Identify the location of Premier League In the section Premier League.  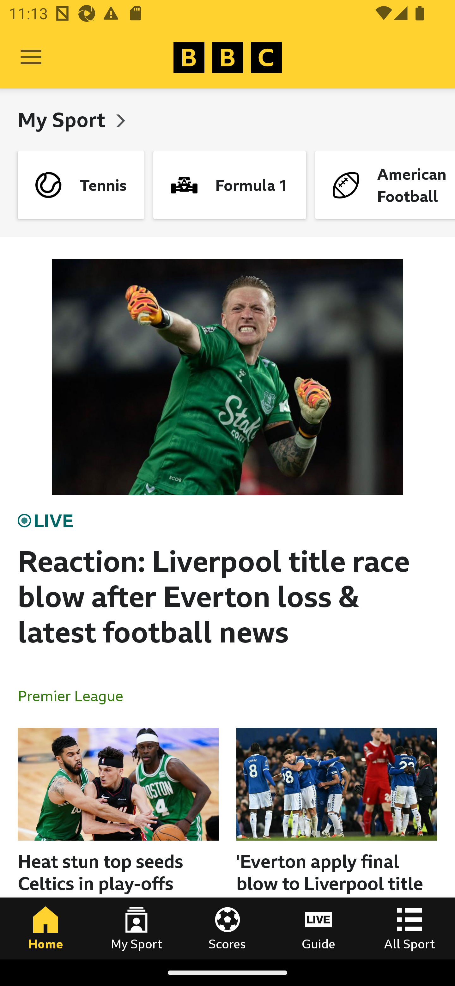
(75, 695).